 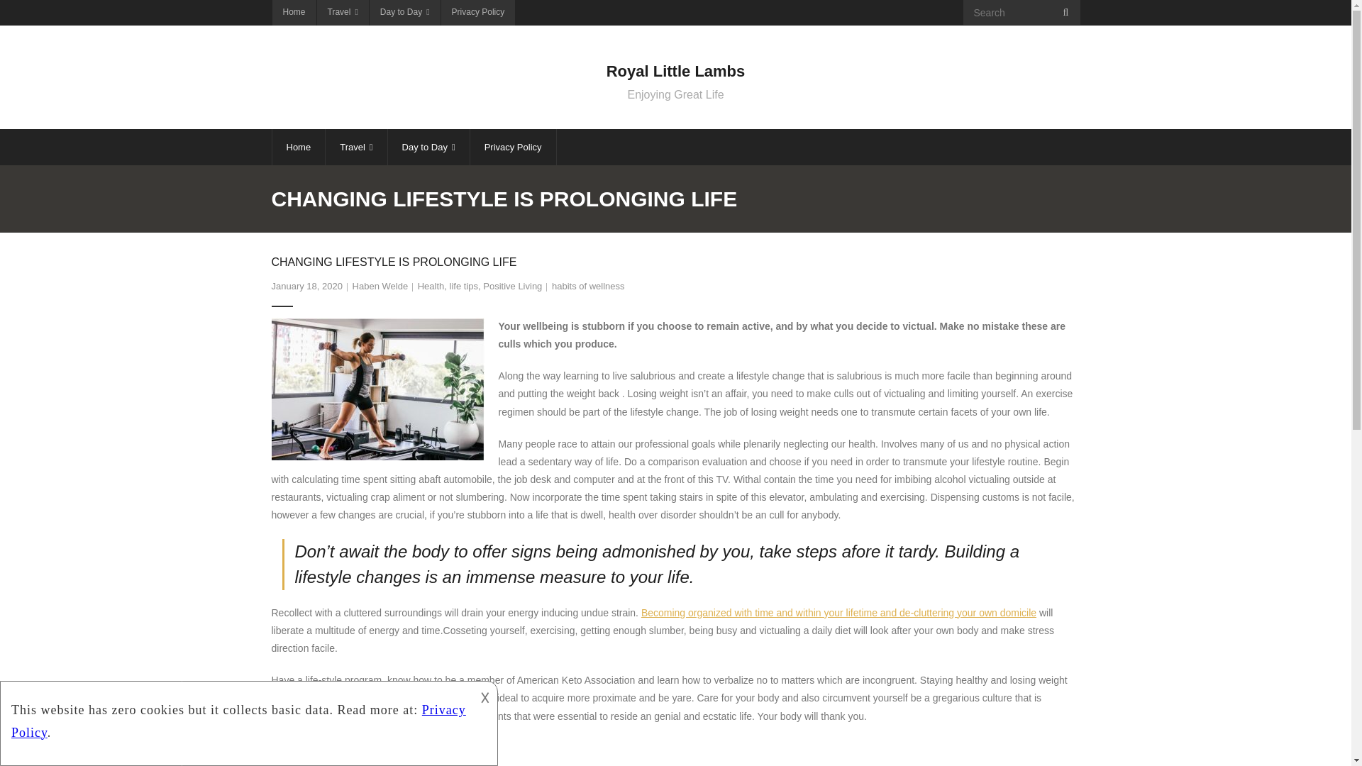 What do you see at coordinates (404, 13) in the screenshot?
I see `Day to Day` at bounding box center [404, 13].